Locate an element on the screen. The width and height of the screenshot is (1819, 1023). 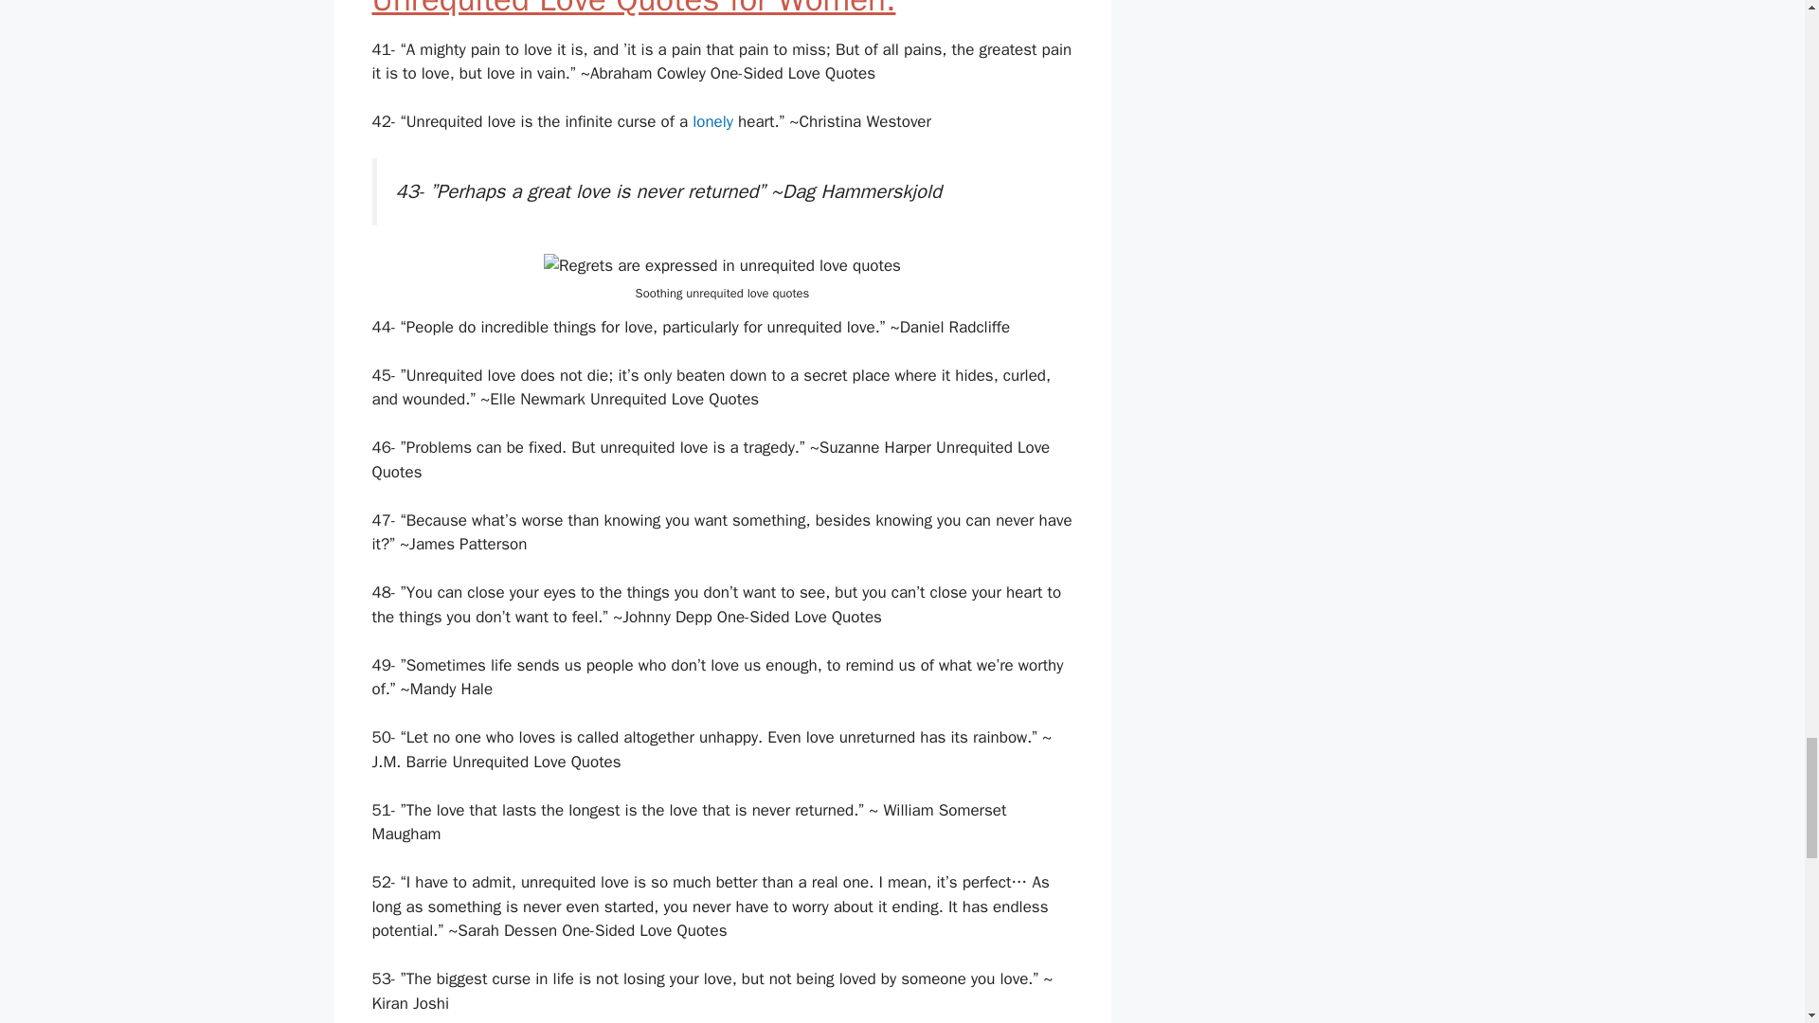
lonely is located at coordinates (712, 121).